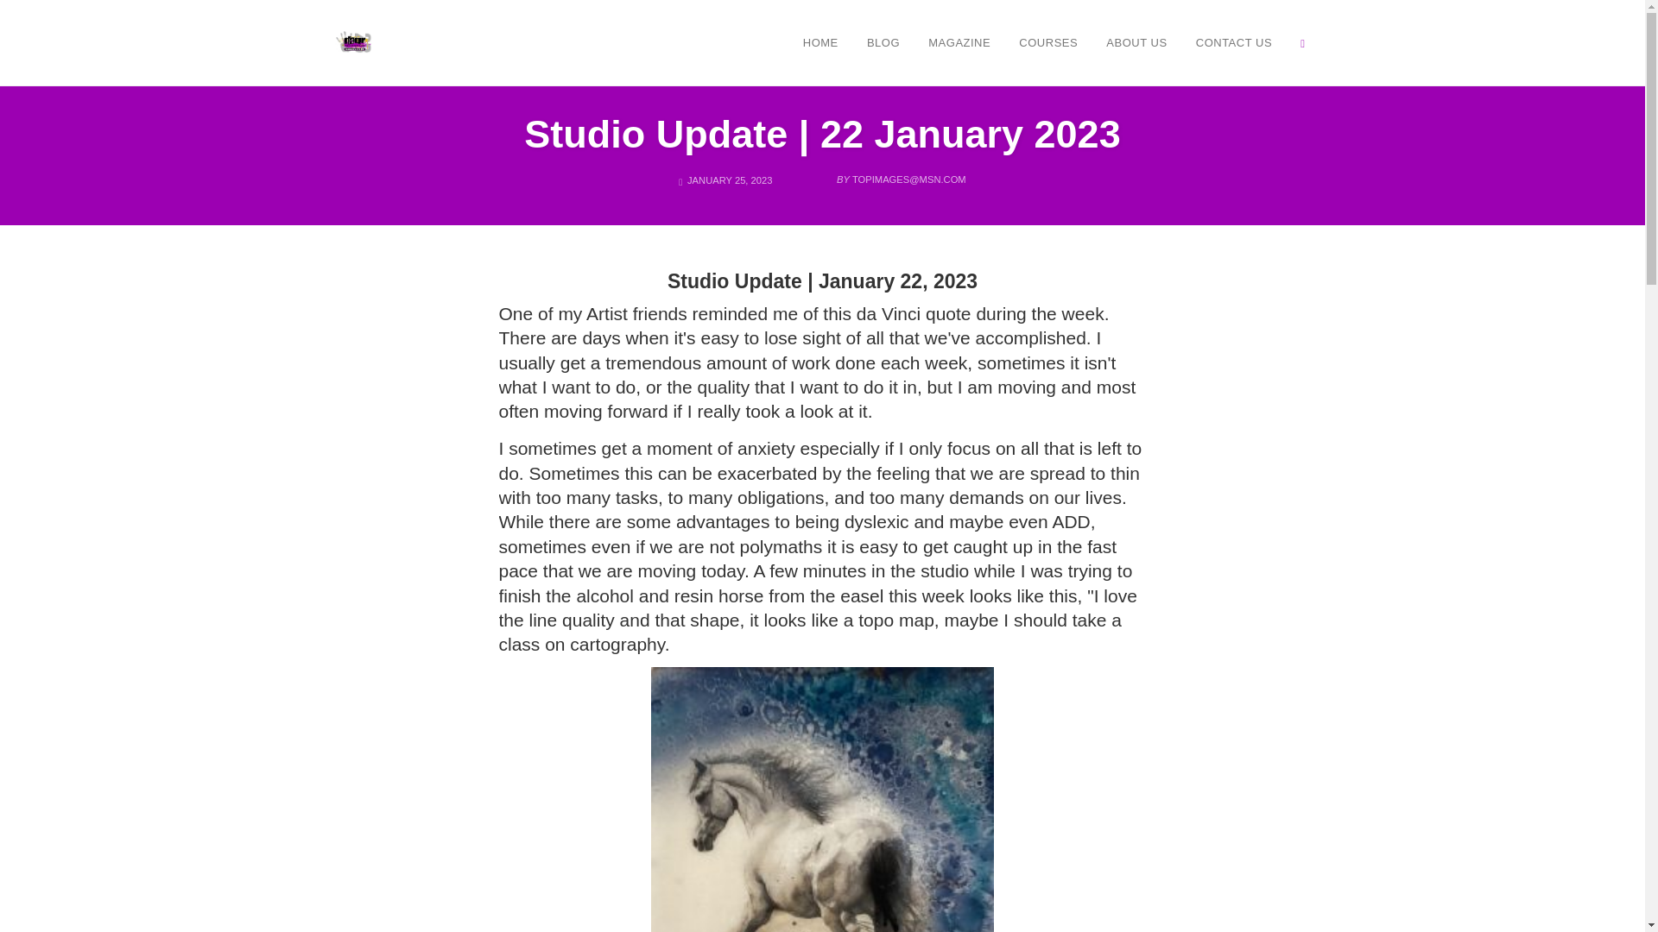  Describe the element at coordinates (959, 42) in the screenshot. I see `MAGAZINE` at that location.